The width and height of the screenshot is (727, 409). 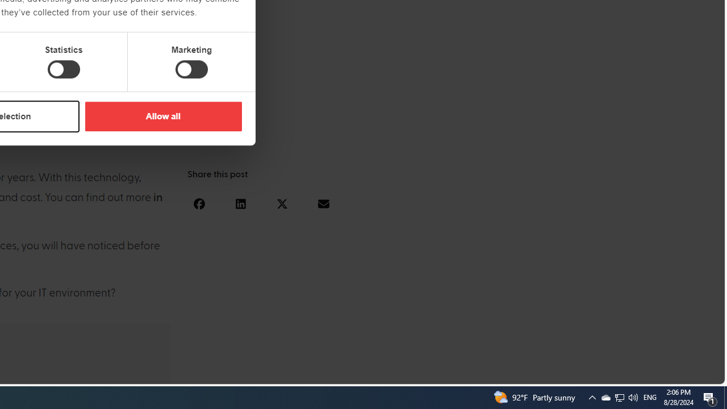 I want to click on Language switcher : Slovak, so click(x=617, y=373).